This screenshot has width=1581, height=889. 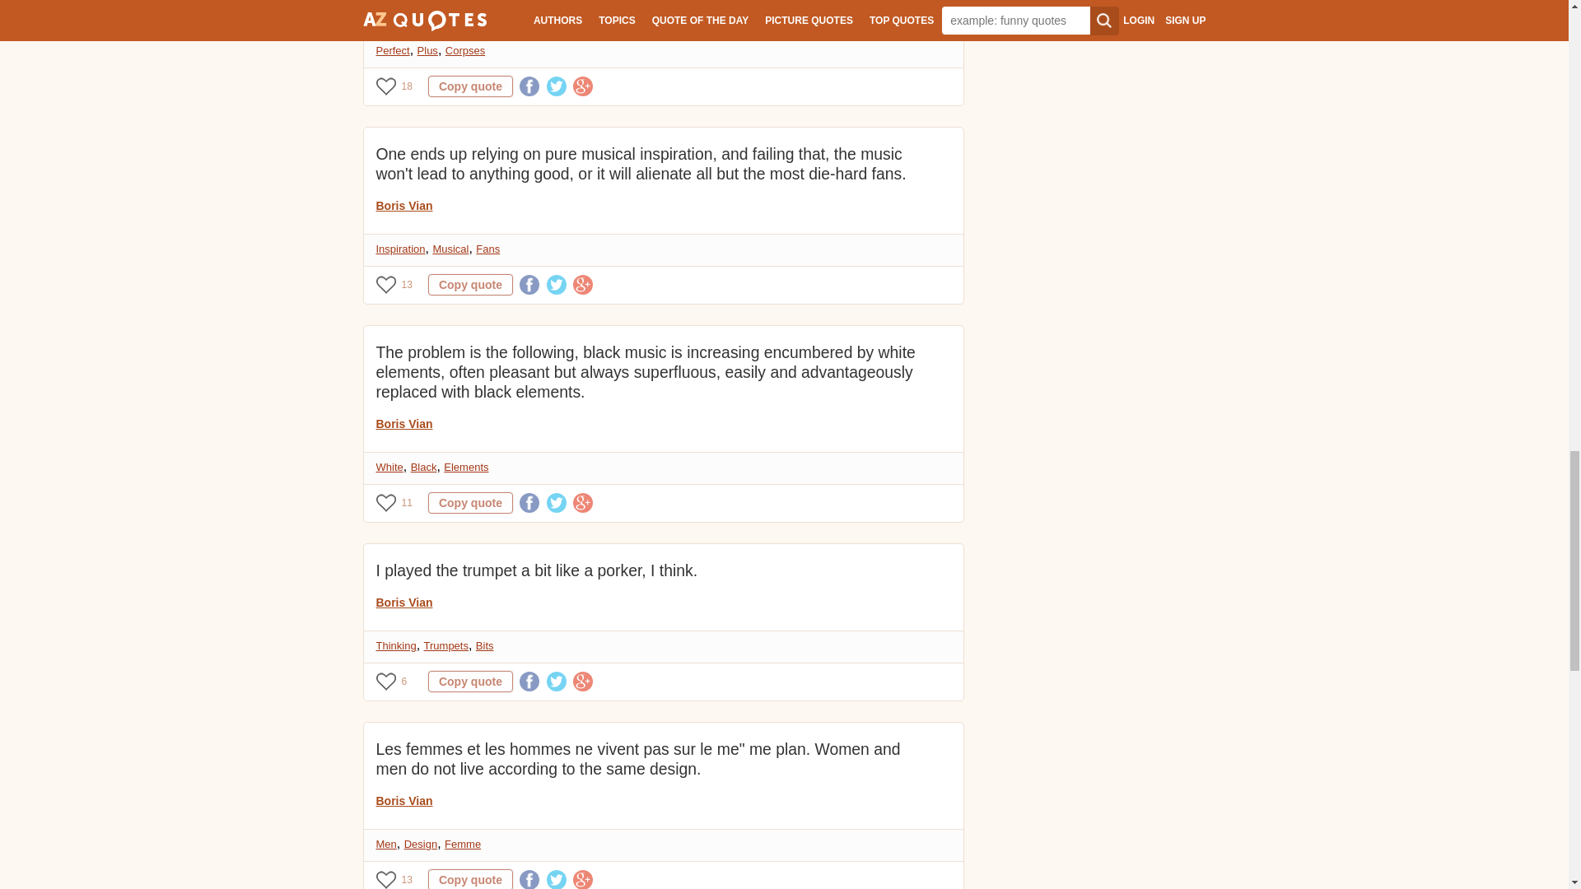 I want to click on Quote is copied, so click(x=470, y=503).